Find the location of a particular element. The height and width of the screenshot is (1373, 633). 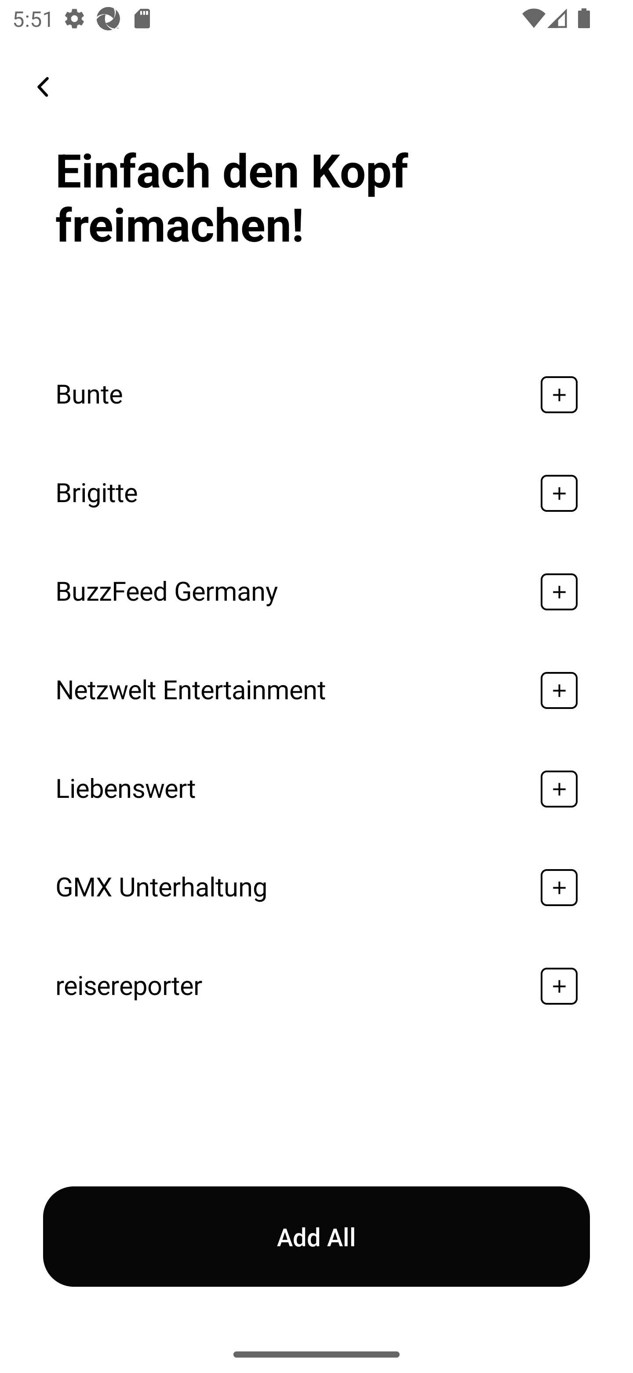

Netzwelt Entertainment Add To My Bundle is located at coordinates (316, 690).